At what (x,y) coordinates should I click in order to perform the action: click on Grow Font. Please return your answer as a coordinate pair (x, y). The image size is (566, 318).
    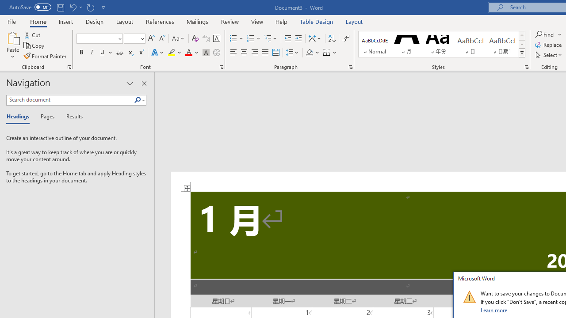
    Looking at the image, I should click on (151, 39).